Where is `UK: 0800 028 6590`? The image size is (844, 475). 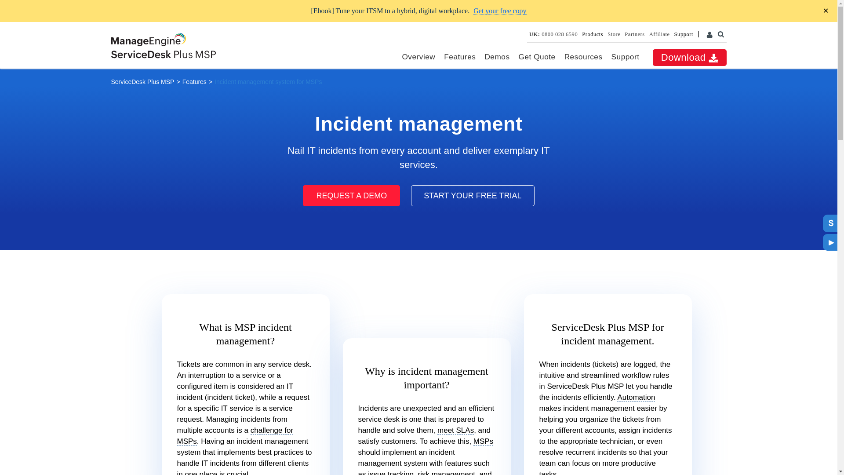 UK: 0800 028 6590 is located at coordinates (553, 34).